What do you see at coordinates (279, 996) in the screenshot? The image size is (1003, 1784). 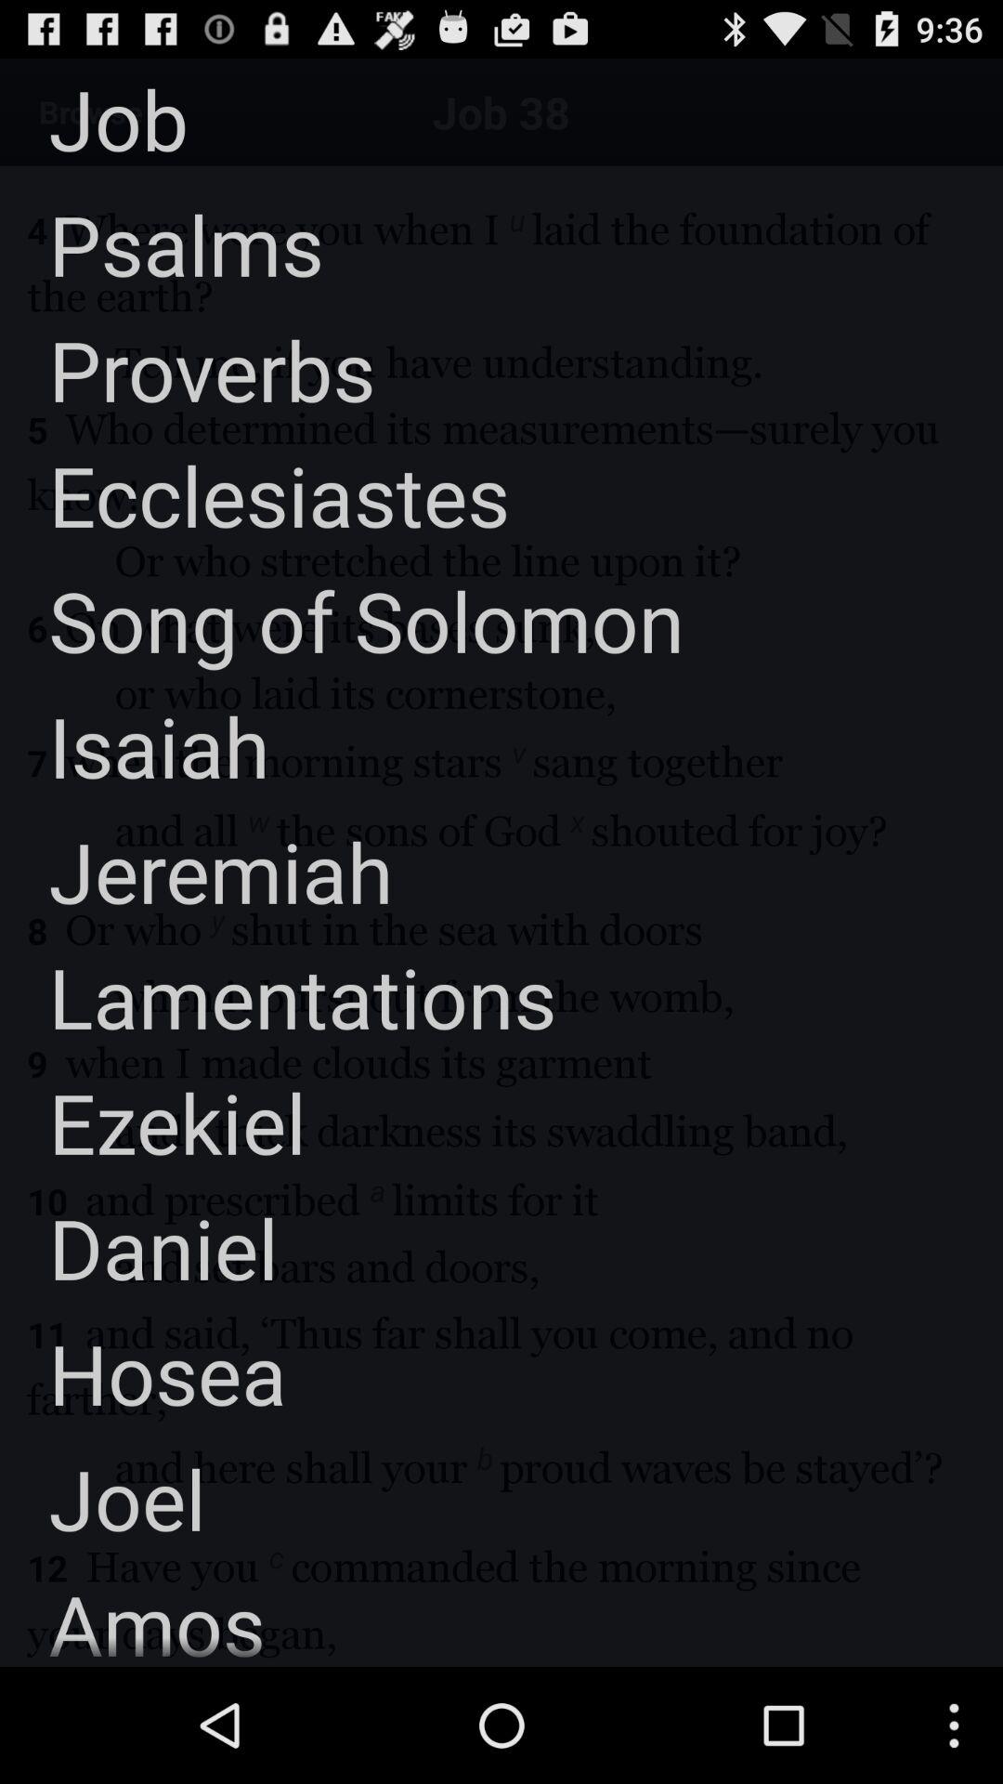 I see `flip to the lamentations icon` at bounding box center [279, 996].